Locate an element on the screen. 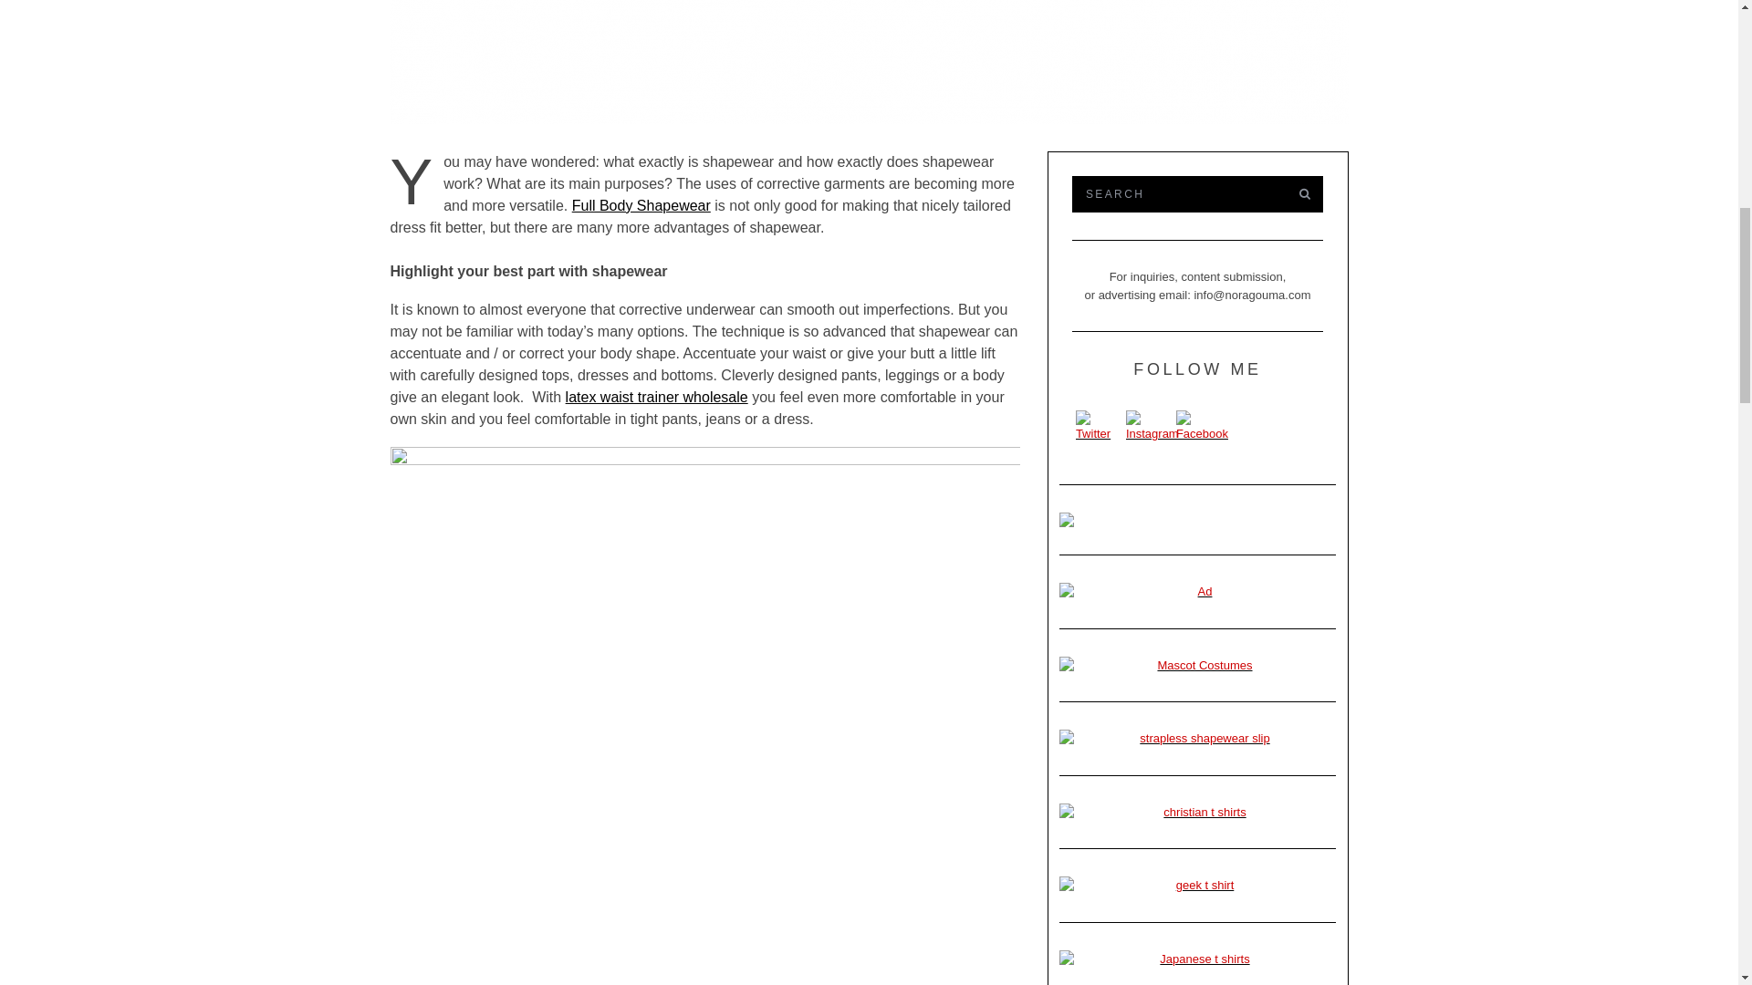  christian t shirts is located at coordinates (1197, 812).